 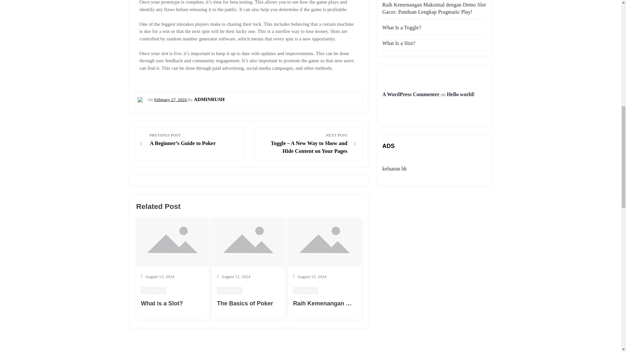 What do you see at coordinates (460, 94) in the screenshot?
I see `Hello world!` at bounding box center [460, 94].